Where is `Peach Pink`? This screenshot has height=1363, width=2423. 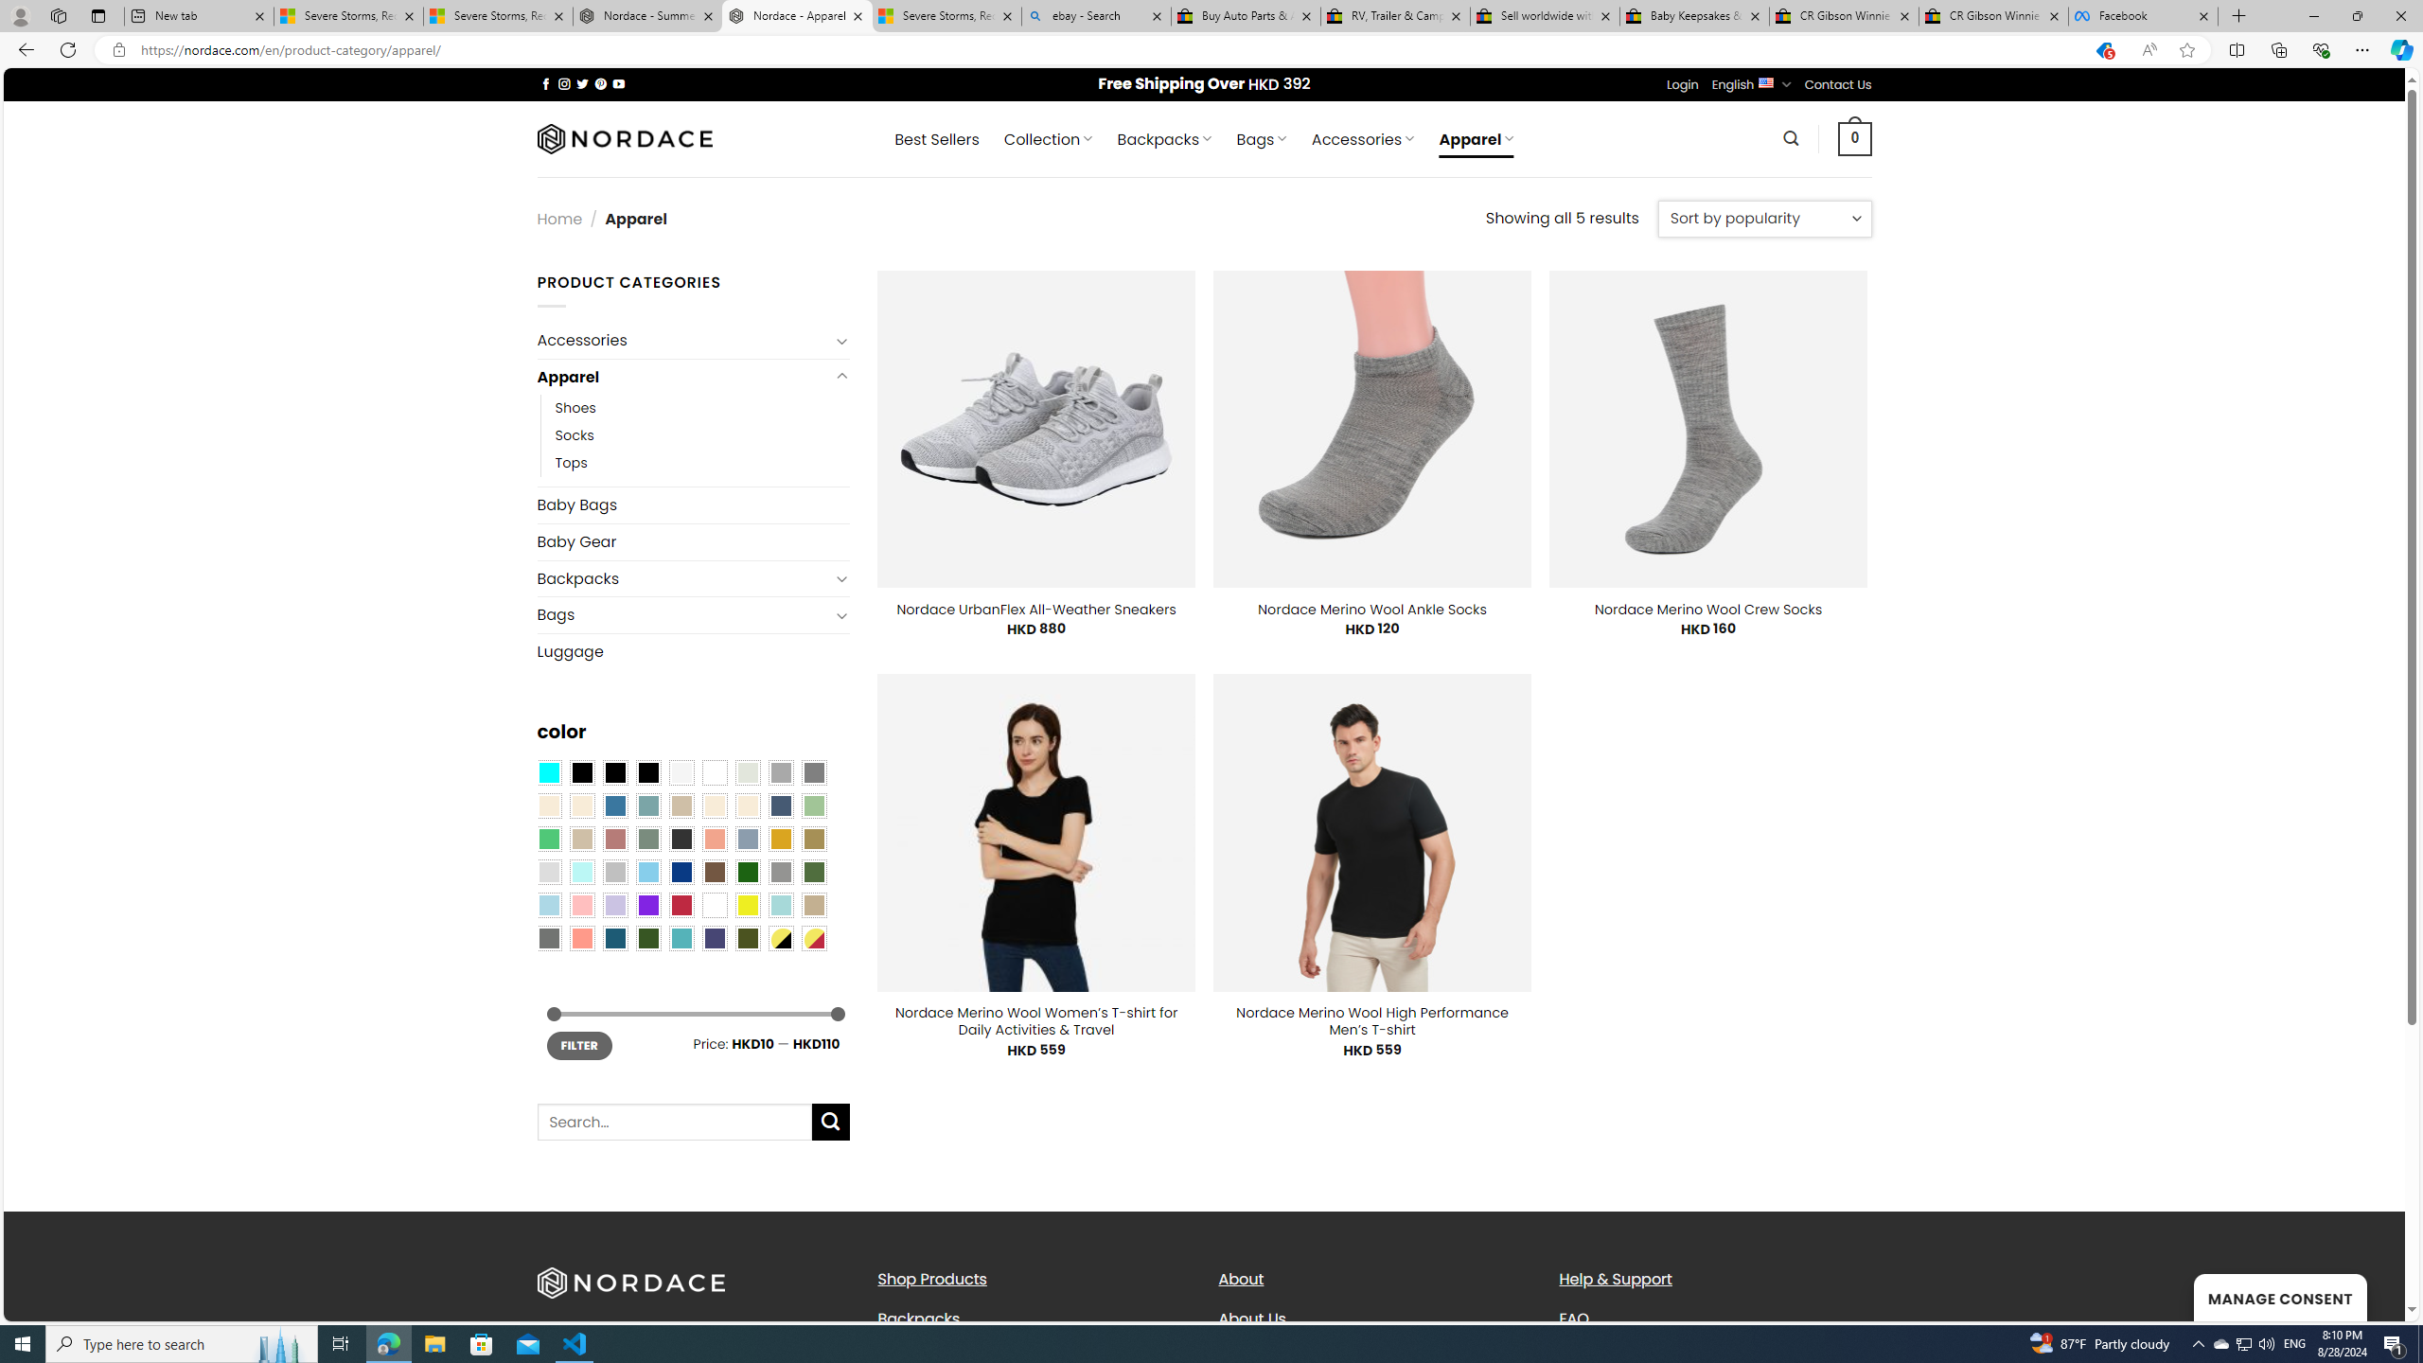
Peach Pink is located at coordinates (581, 937).